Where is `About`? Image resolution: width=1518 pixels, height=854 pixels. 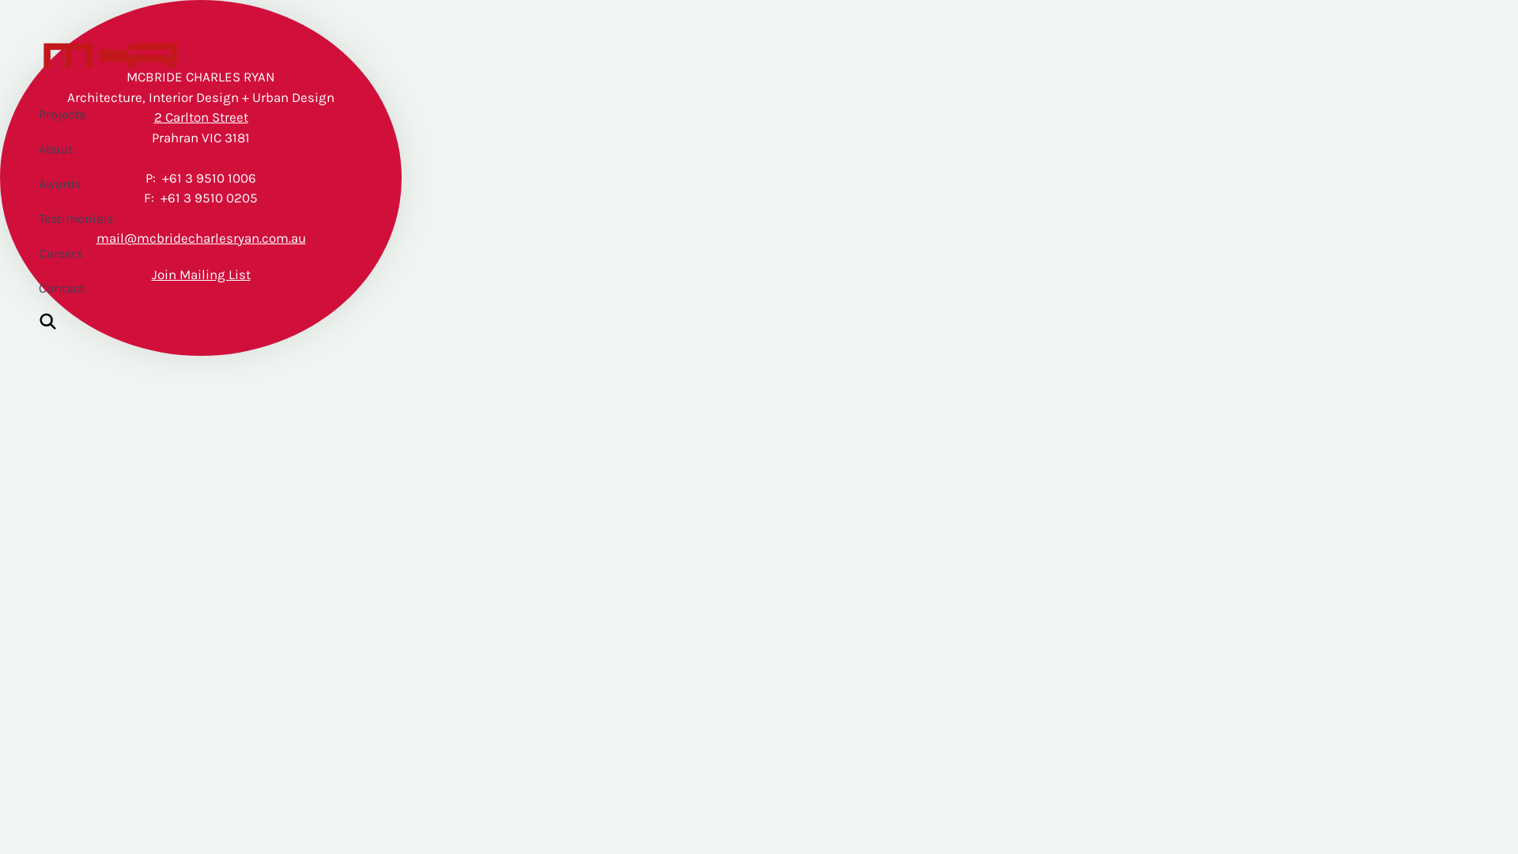
About is located at coordinates (118, 149).